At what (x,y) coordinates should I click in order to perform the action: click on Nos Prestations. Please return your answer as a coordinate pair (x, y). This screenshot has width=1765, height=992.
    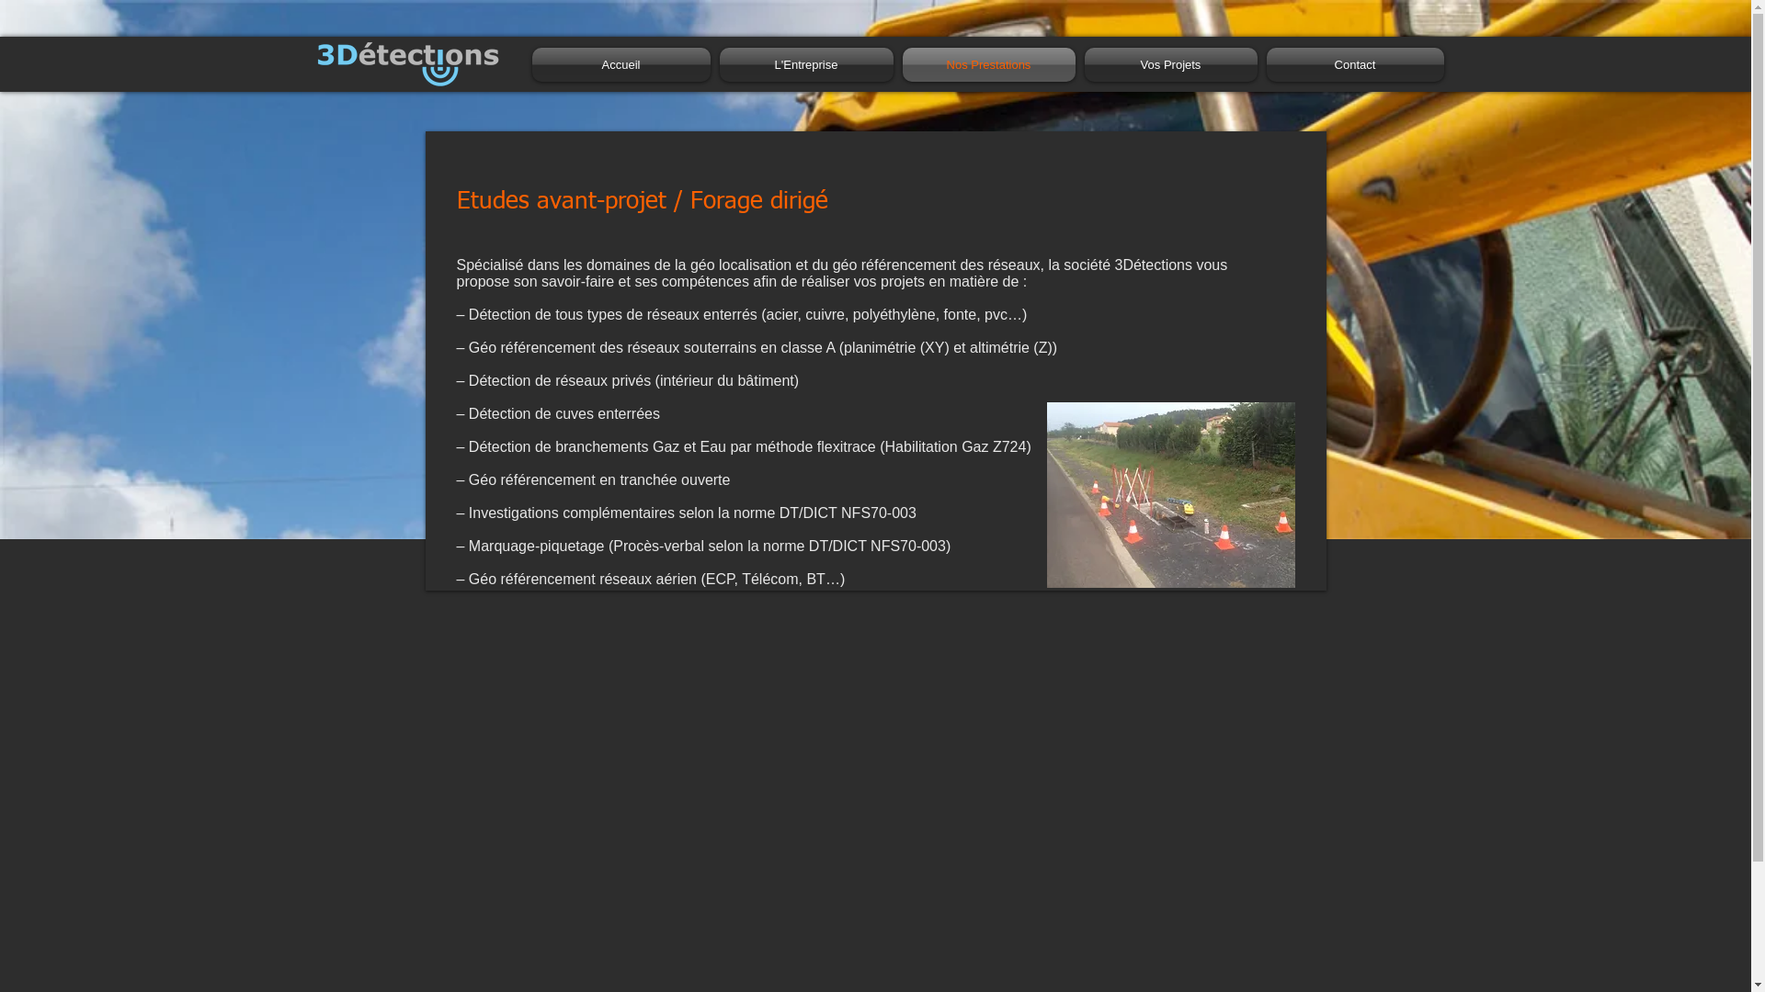
    Looking at the image, I should click on (988, 64).